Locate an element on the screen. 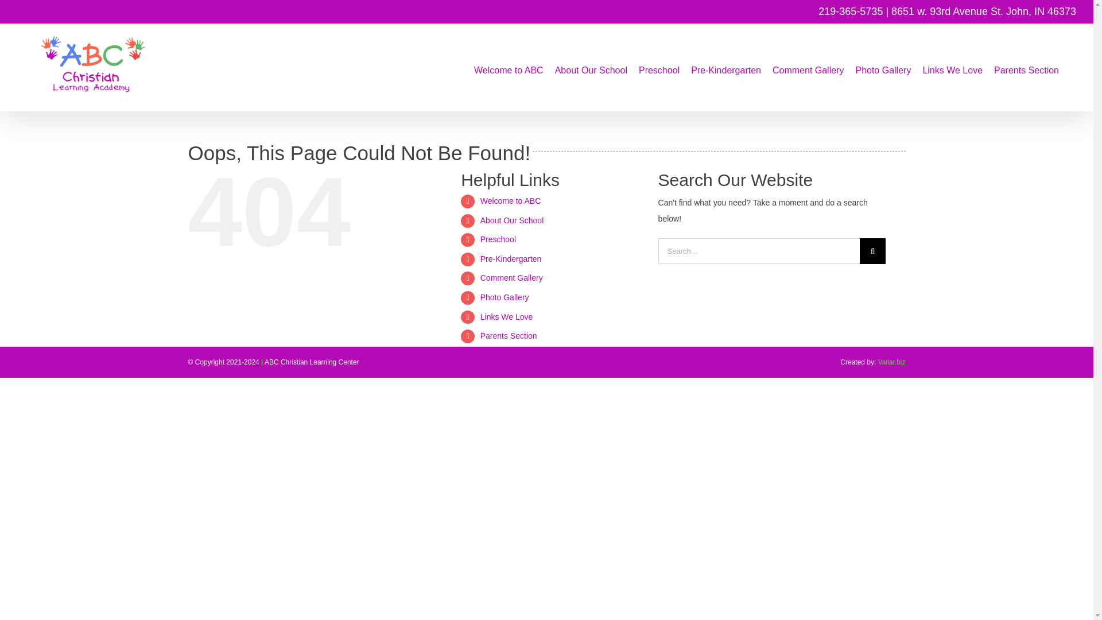  Links We Love is located at coordinates (953, 69).